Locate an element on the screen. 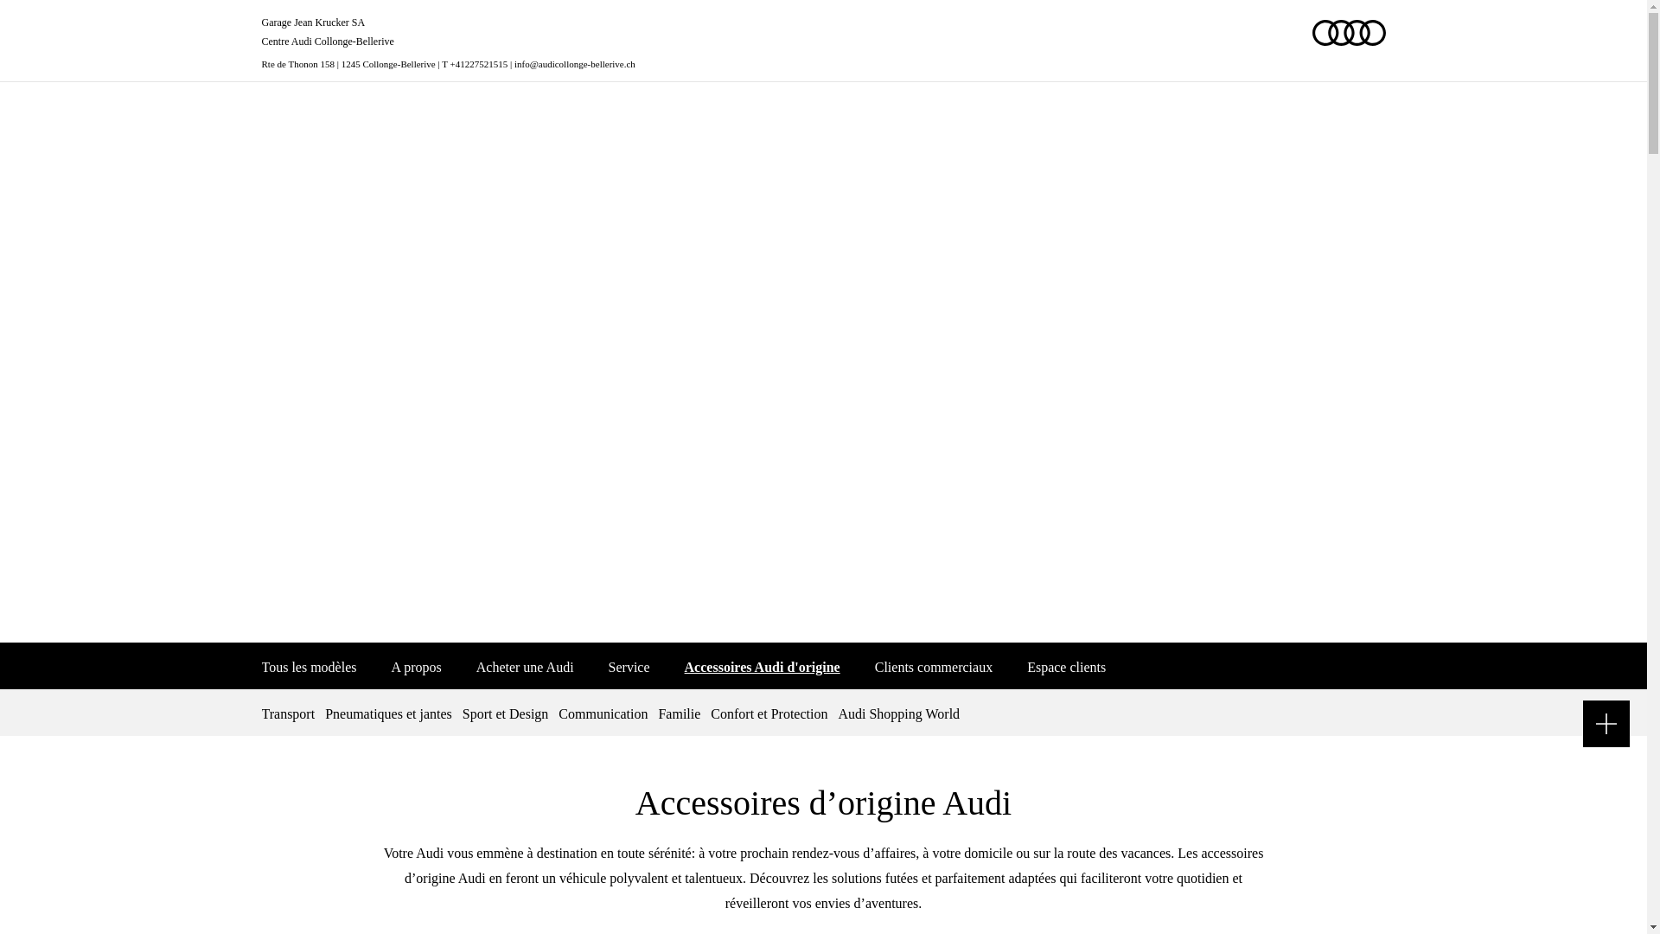 The image size is (1660, 934). info@audicollonge-bellerive.ch is located at coordinates (575, 64).